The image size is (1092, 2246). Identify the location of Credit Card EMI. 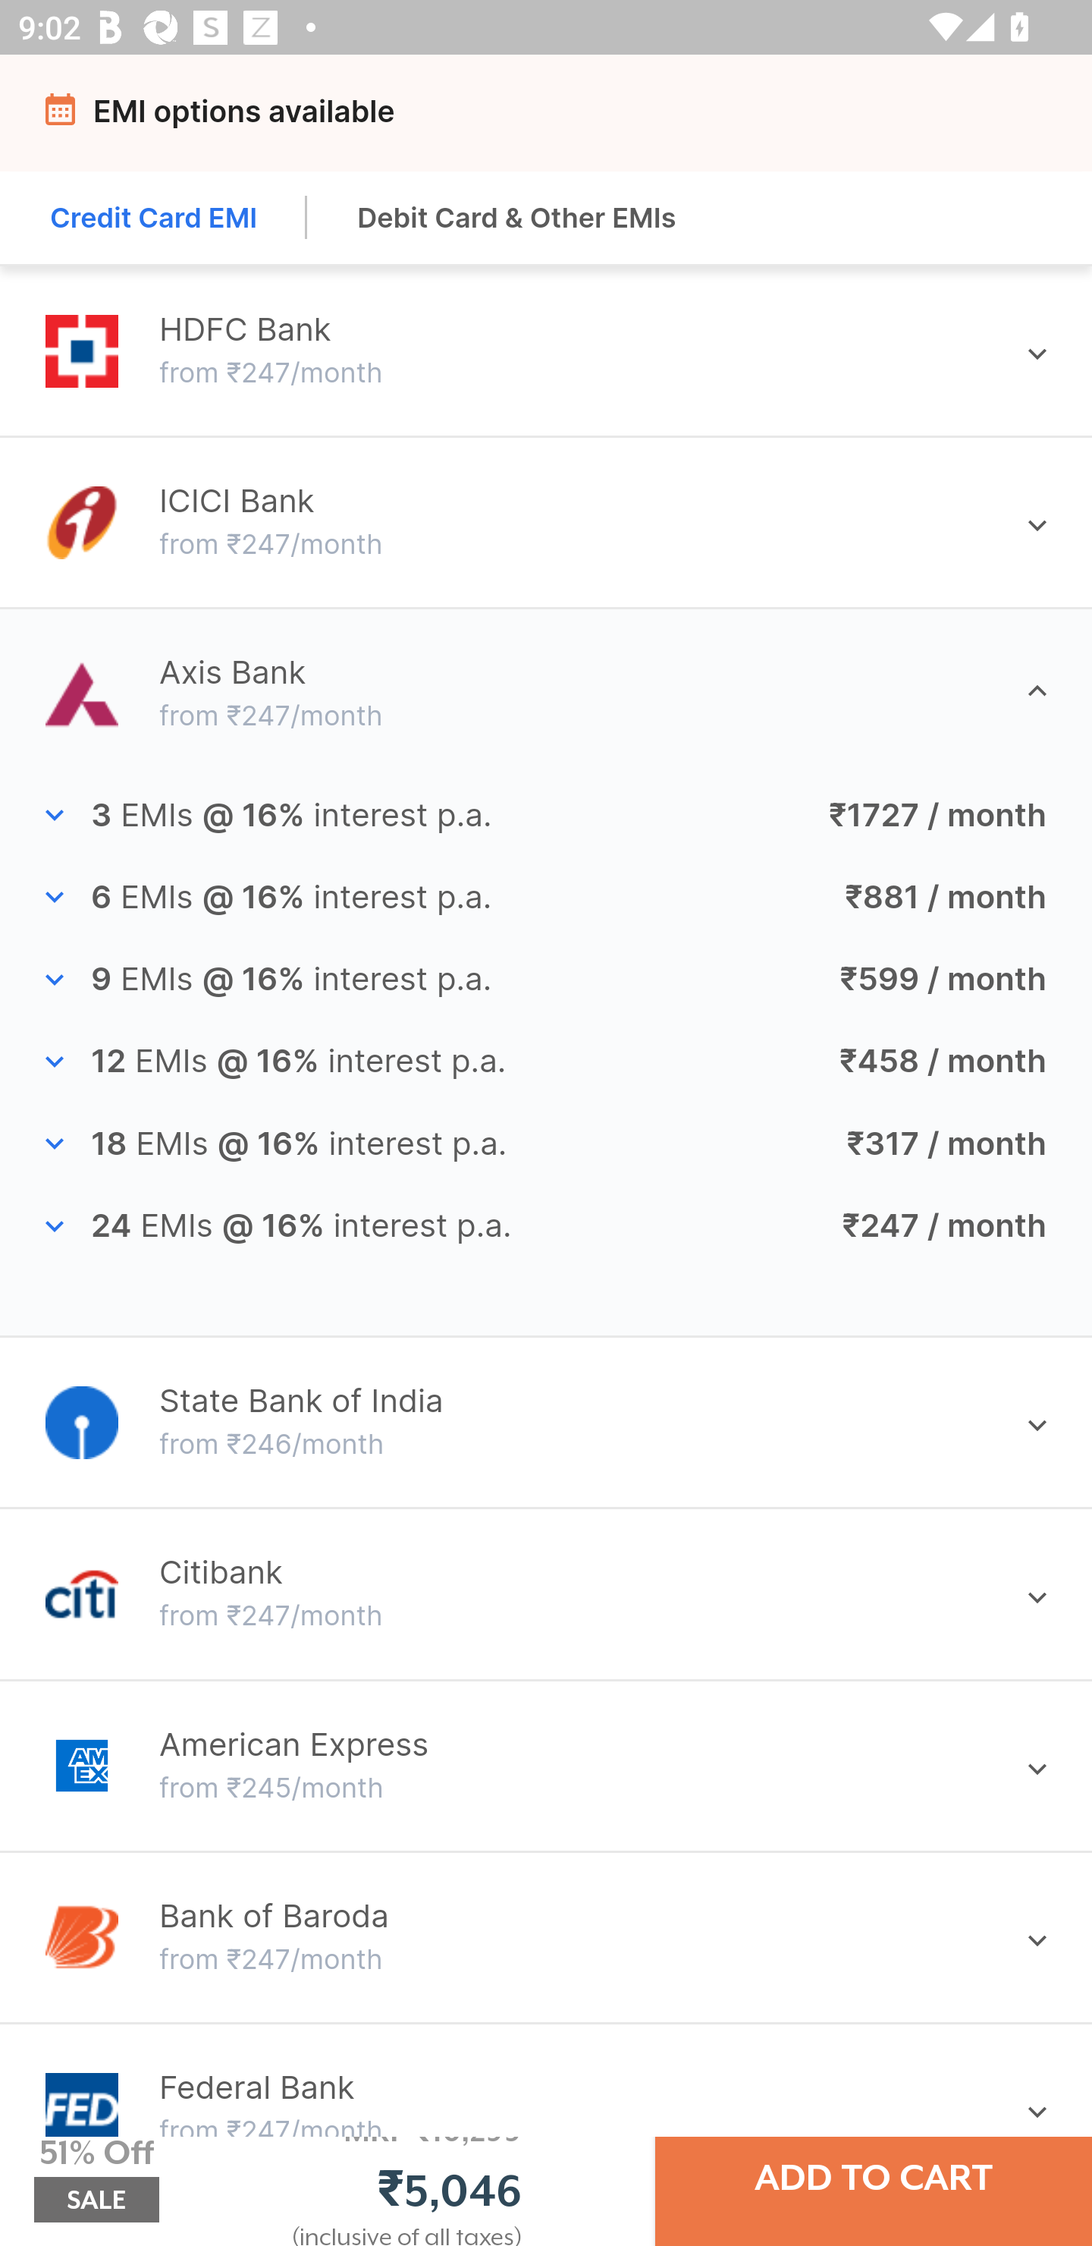
(155, 217).